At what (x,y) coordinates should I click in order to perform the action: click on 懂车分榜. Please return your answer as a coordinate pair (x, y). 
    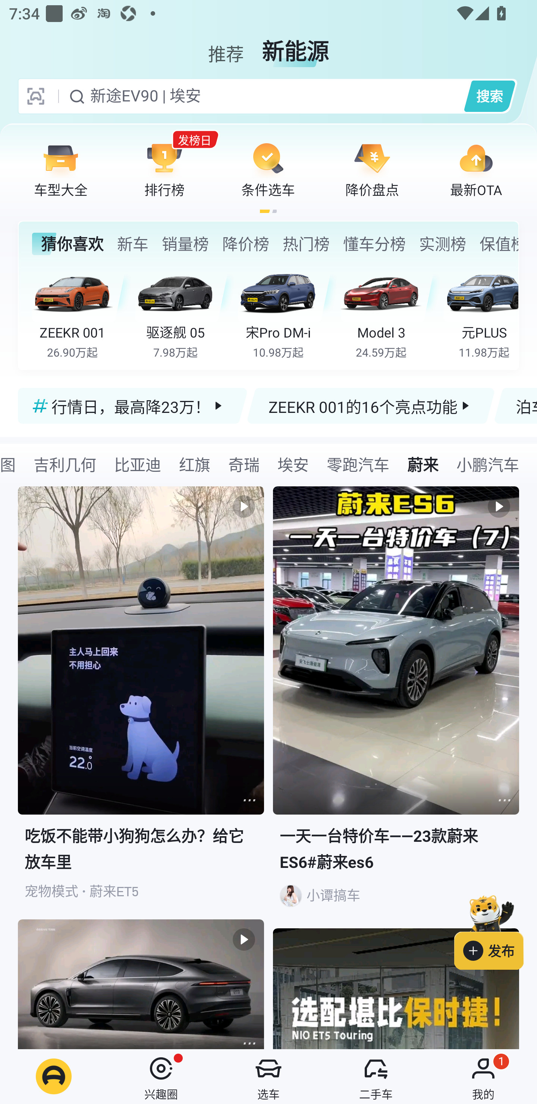
    Looking at the image, I should click on (374, 244).